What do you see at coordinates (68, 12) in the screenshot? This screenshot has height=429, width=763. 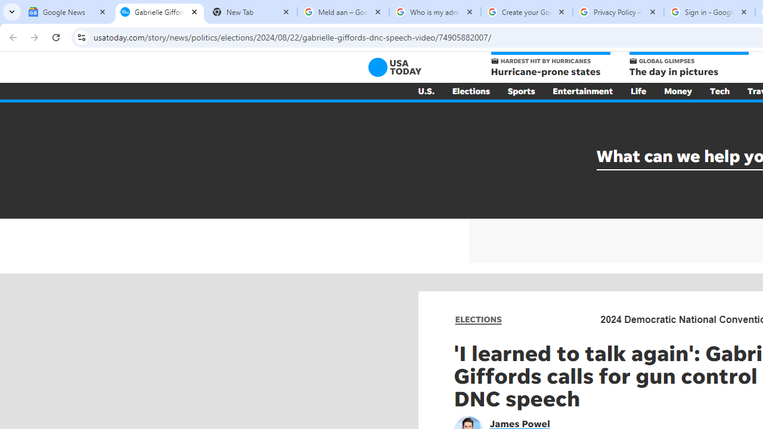 I see `Google News` at bounding box center [68, 12].